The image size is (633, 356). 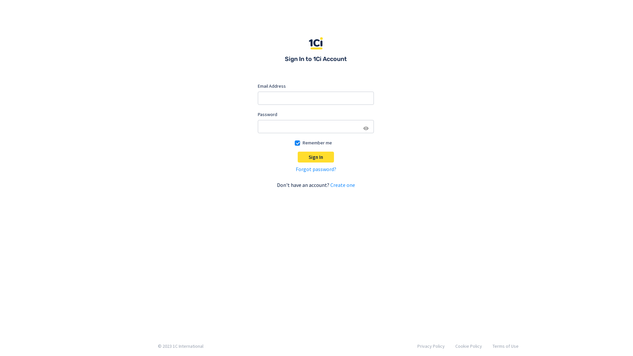 What do you see at coordinates (316, 157) in the screenshot?
I see `Sign In` at bounding box center [316, 157].